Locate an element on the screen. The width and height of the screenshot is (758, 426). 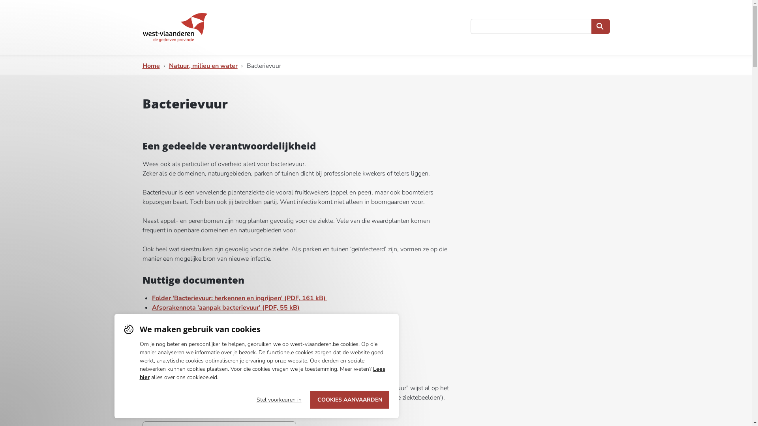
Natuur, milieu en water is located at coordinates (203, 65).